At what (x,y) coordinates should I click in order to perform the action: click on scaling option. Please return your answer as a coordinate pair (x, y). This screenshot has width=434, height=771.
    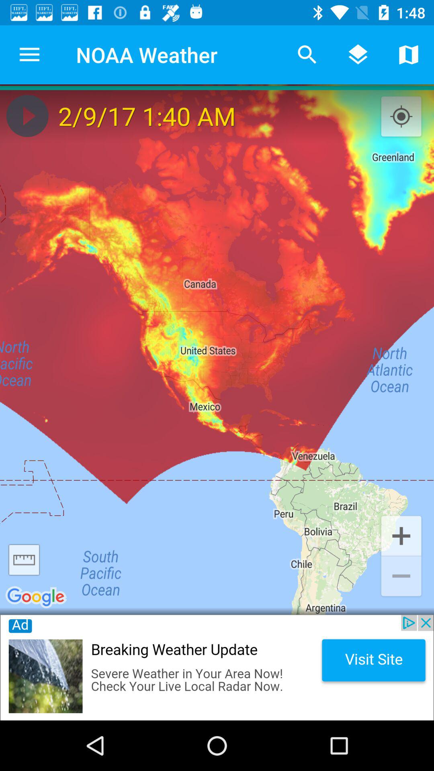
    Looking at the image, I should click on (24, 560).